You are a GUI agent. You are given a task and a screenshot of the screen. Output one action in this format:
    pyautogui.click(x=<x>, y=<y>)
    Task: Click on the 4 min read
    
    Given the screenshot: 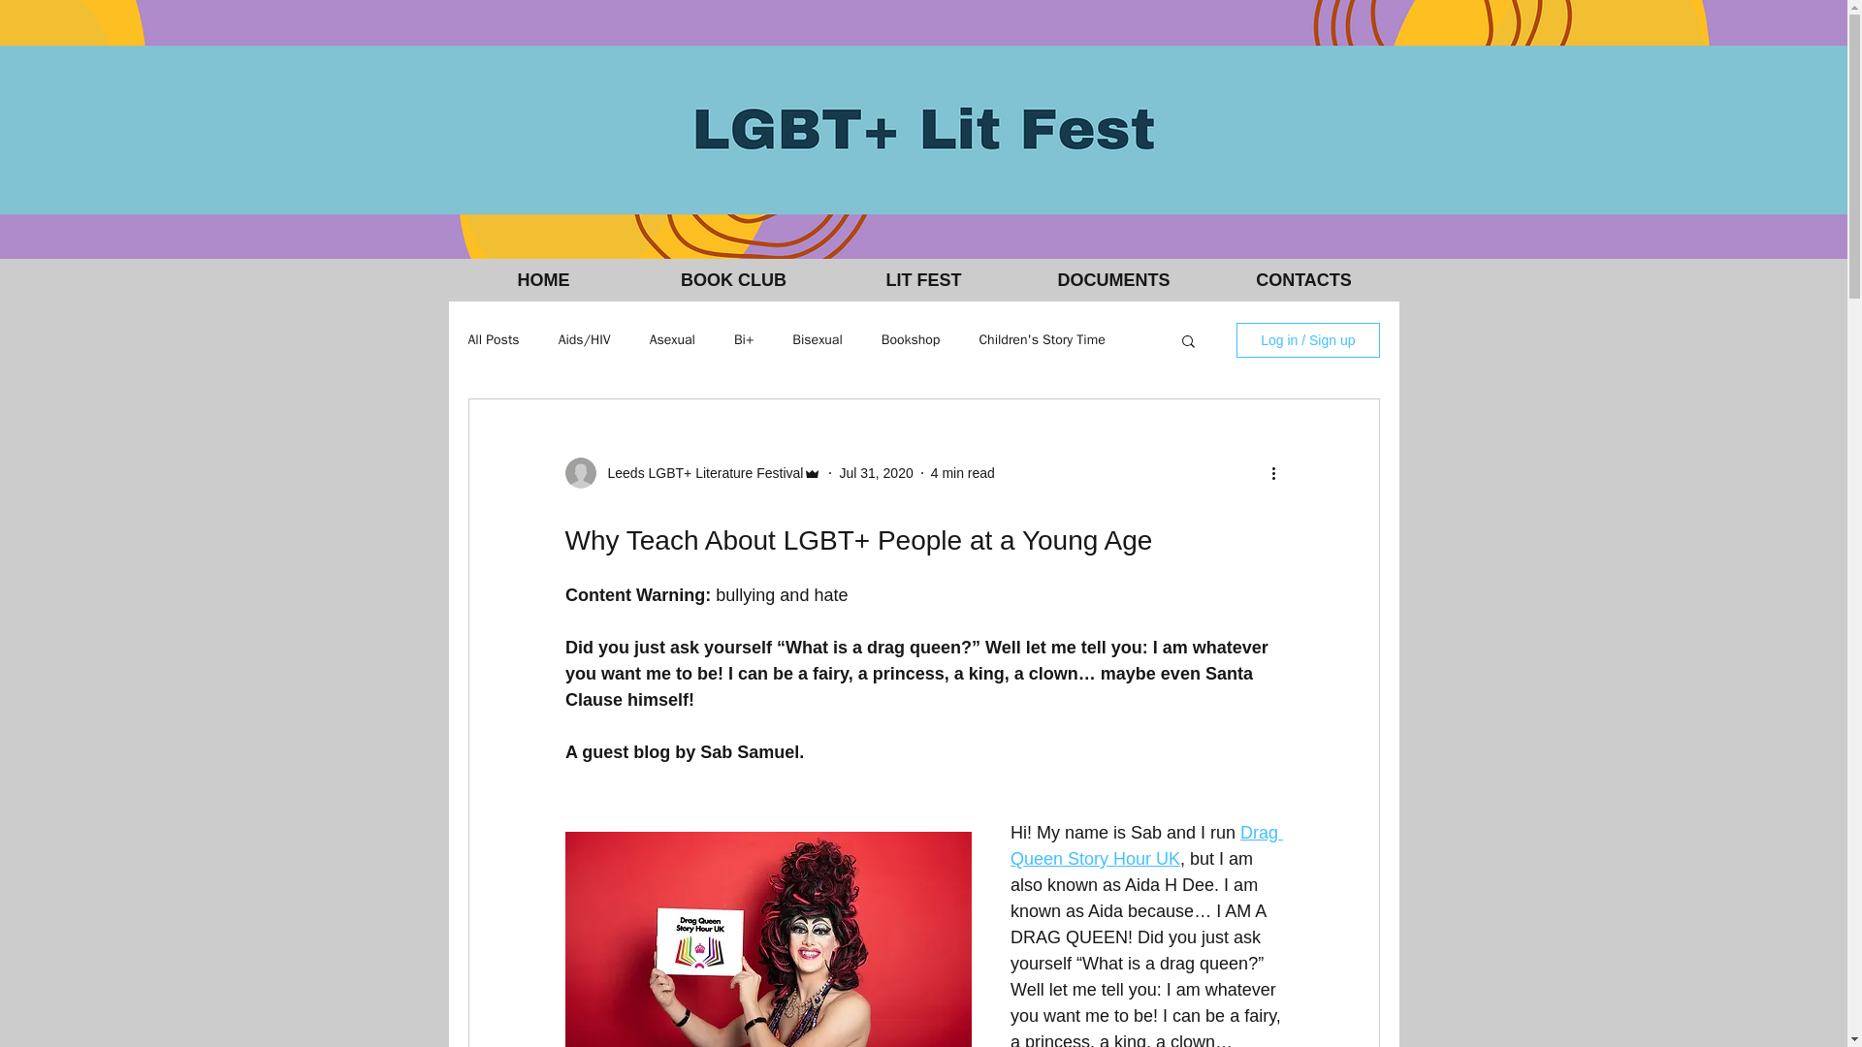 What is the action you would take?
    pyautogui.click(x=962, y=472)
    